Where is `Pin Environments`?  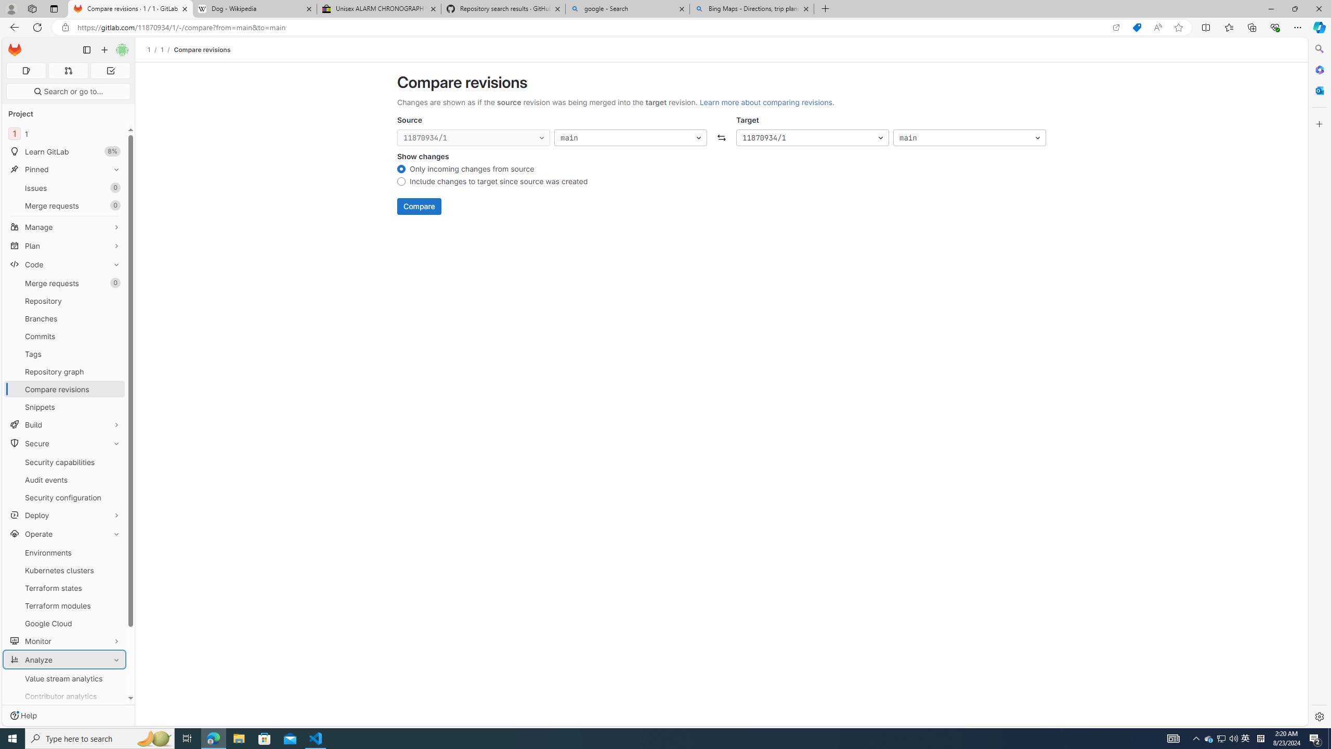
Pin Environments is located at coordinates (114, 552).